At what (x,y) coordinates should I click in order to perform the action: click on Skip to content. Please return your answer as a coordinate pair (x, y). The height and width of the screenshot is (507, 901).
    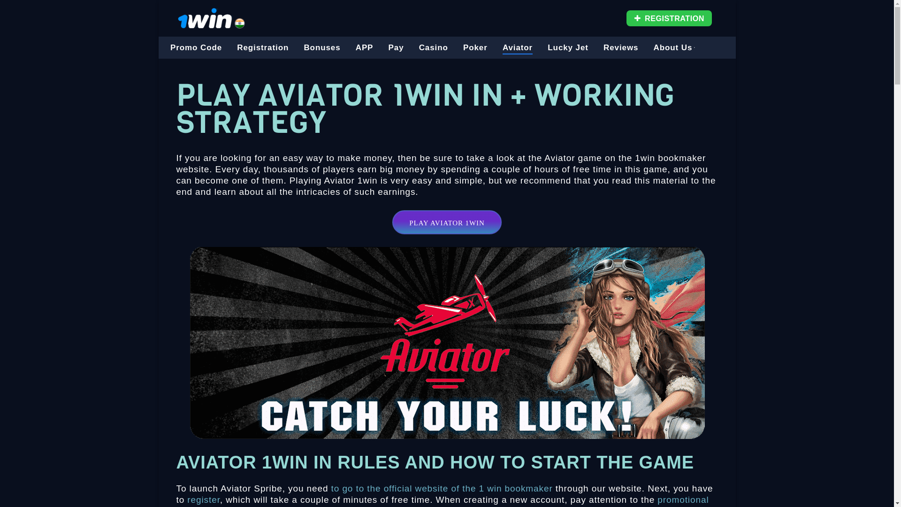
    Looking at the image, I should click on (159, 0).